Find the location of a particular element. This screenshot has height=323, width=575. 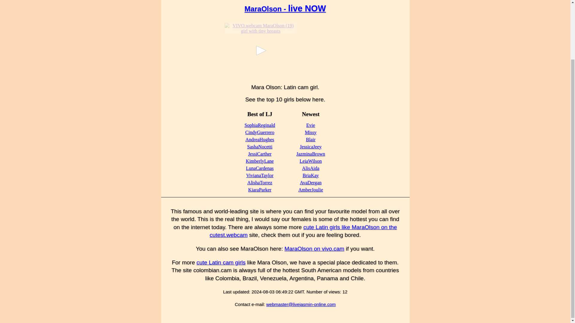

MaraOlson on vivo.cam is located at coordinates (314, 249).